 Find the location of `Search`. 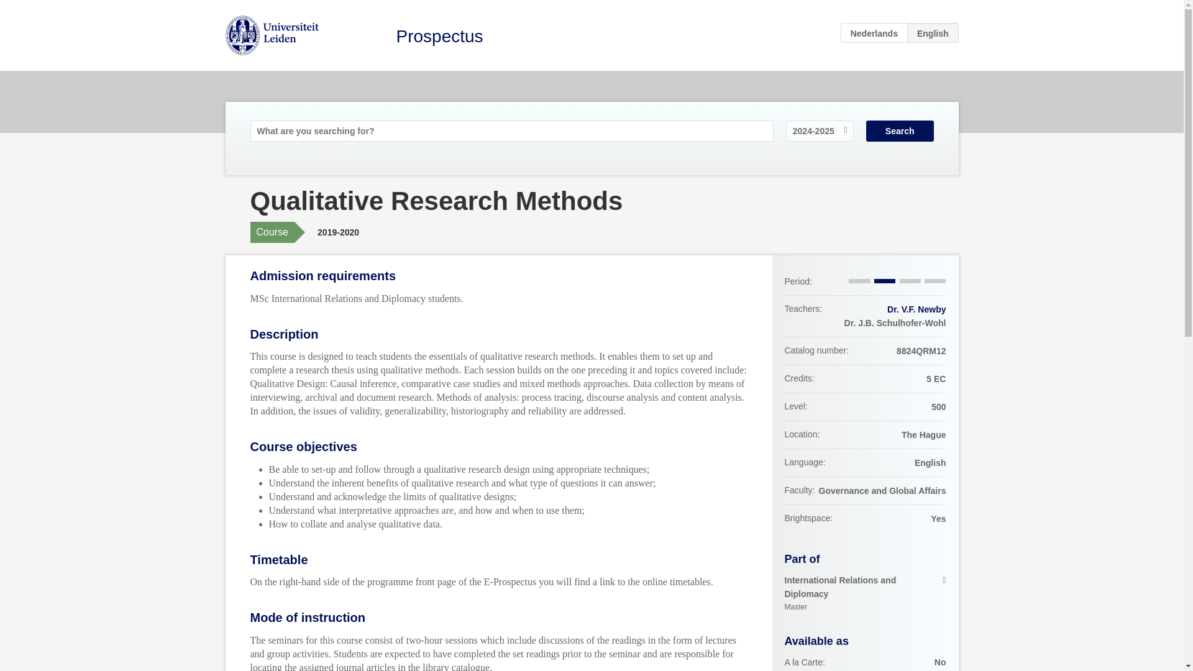

Search is located at coordinates (900, 130).